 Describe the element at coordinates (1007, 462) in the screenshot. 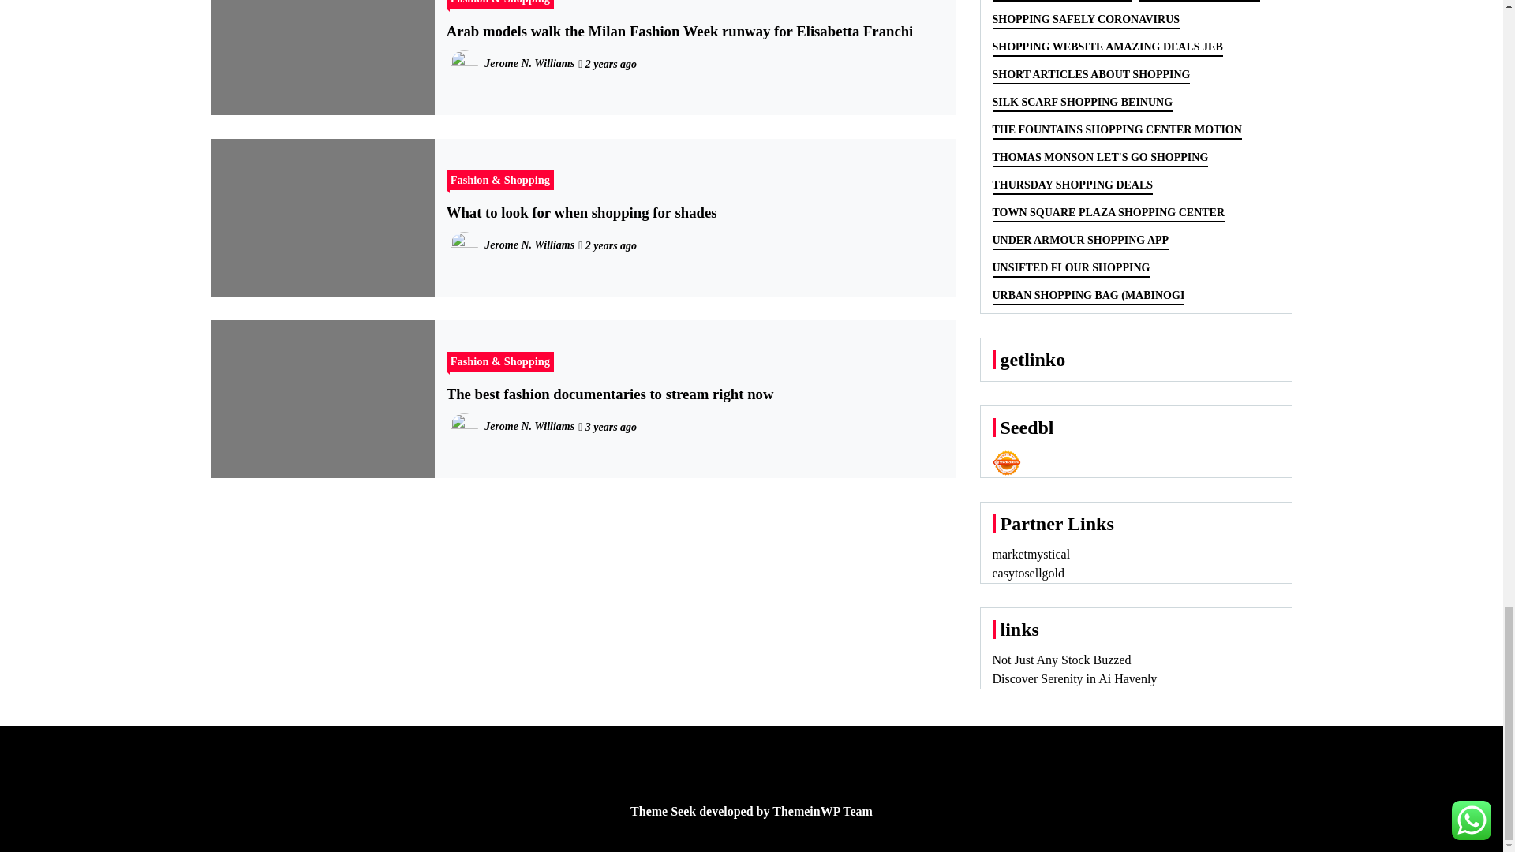

I see `Seedbacklink` at that location.